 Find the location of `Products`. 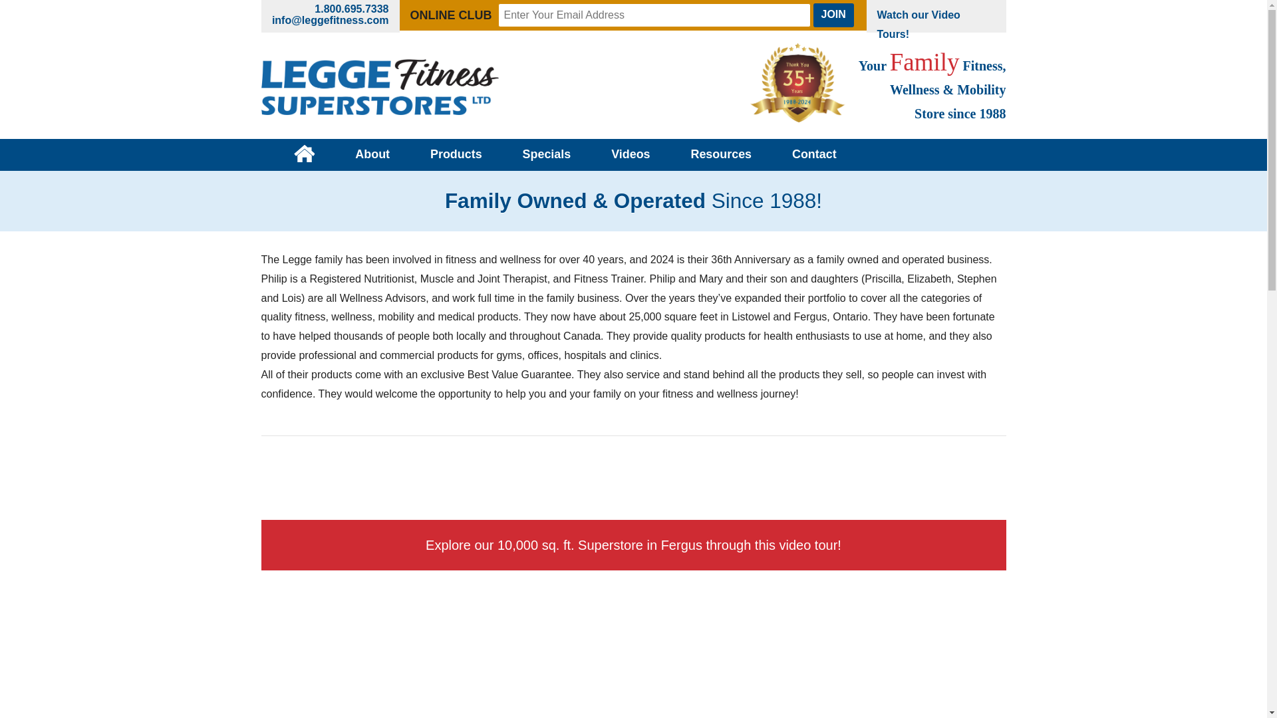

Products is located at coordinates (456, 155).